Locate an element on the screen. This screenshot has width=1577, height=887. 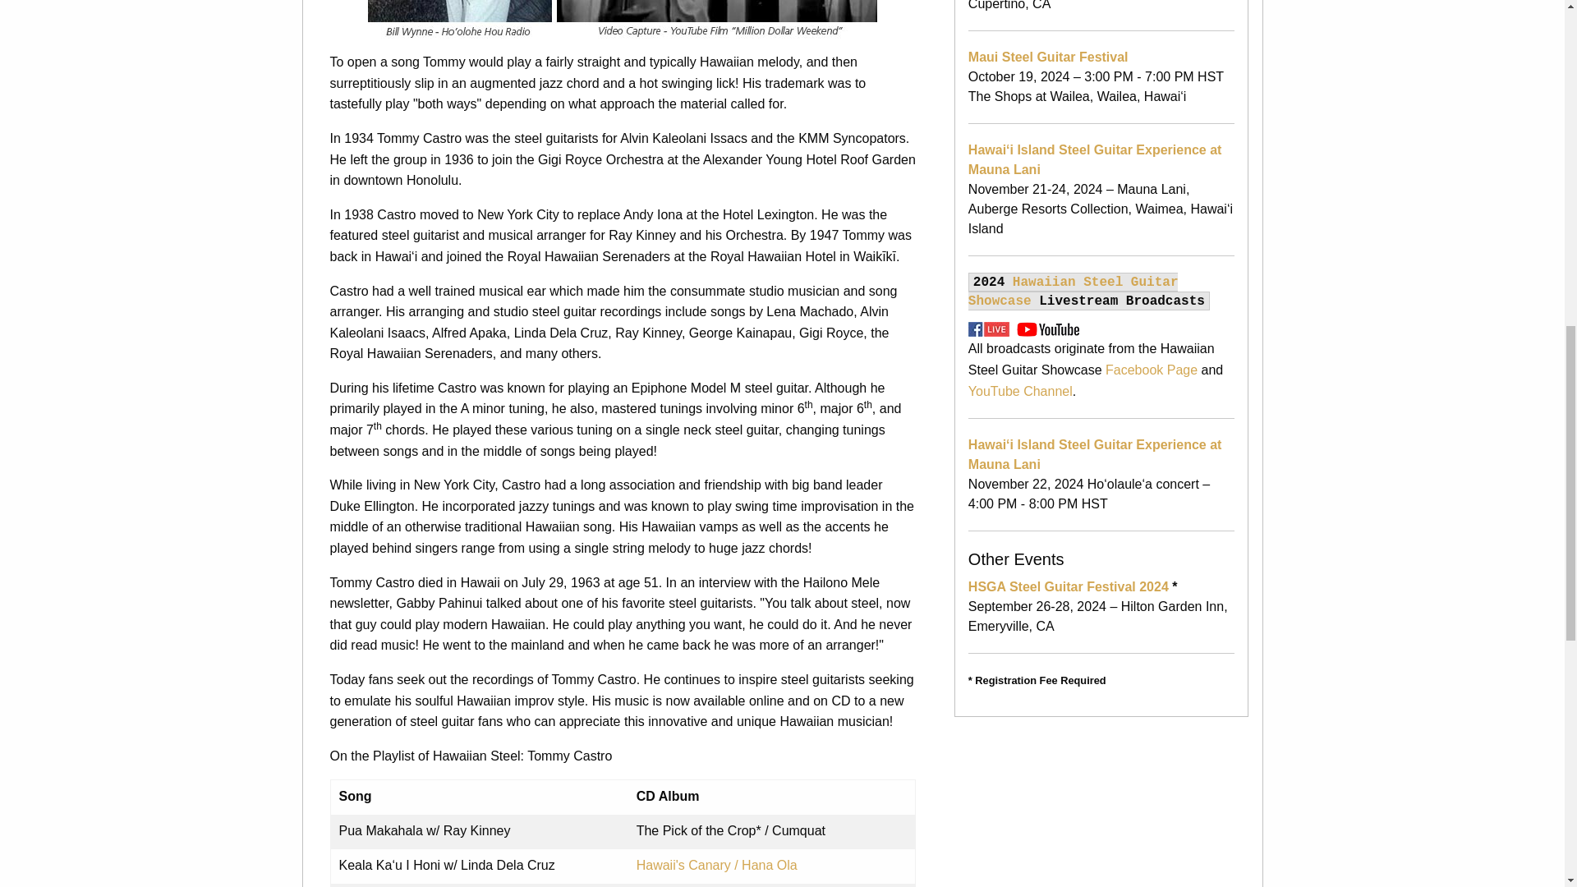
YouTube Channel is located at coordinates (1020, 391).